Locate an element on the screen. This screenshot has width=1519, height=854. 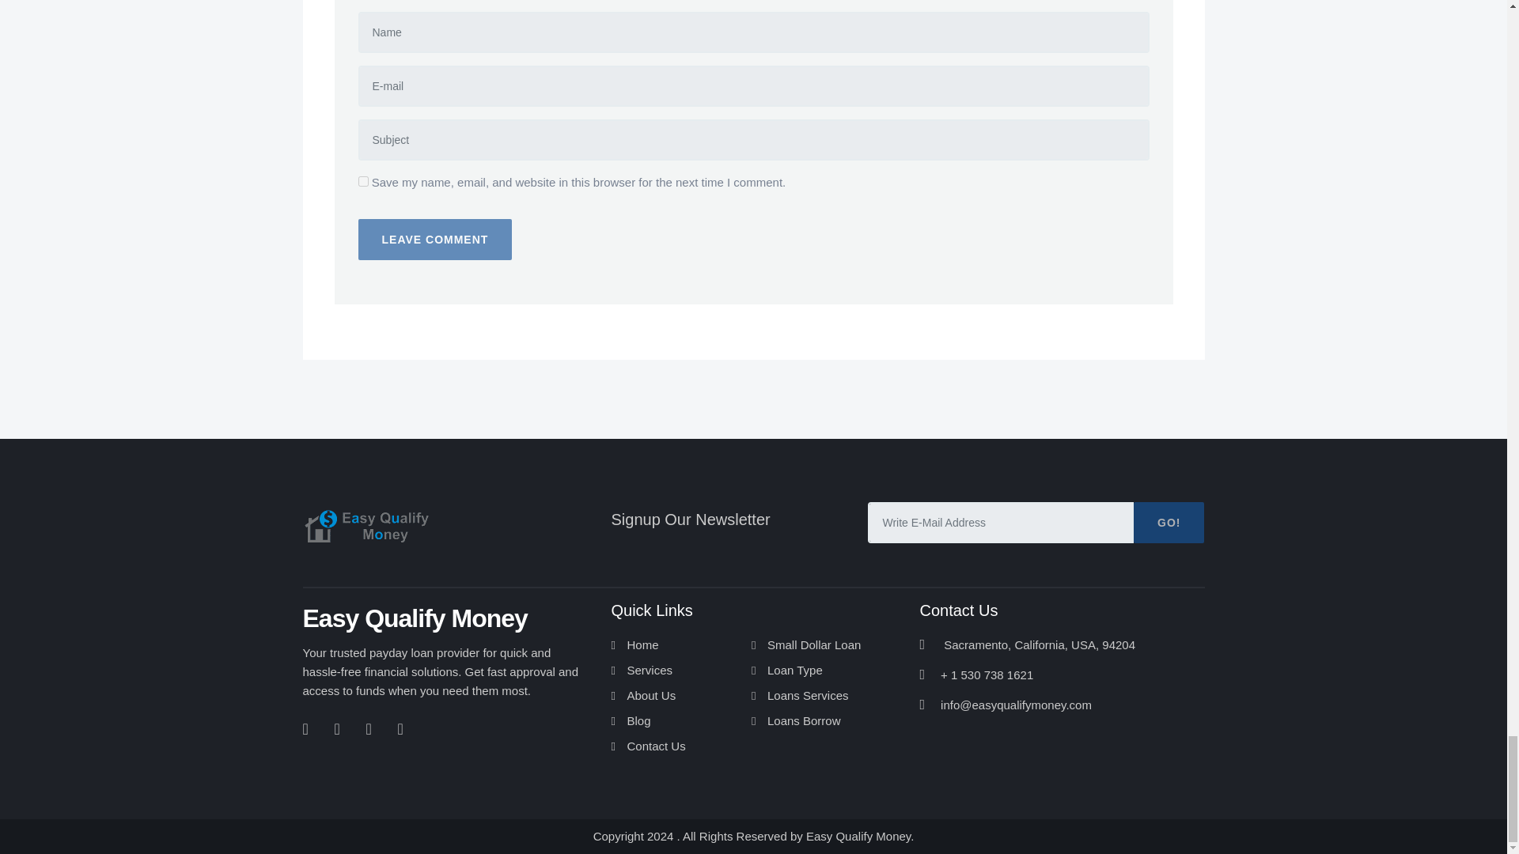
yes is located at coordinates (362, 181).